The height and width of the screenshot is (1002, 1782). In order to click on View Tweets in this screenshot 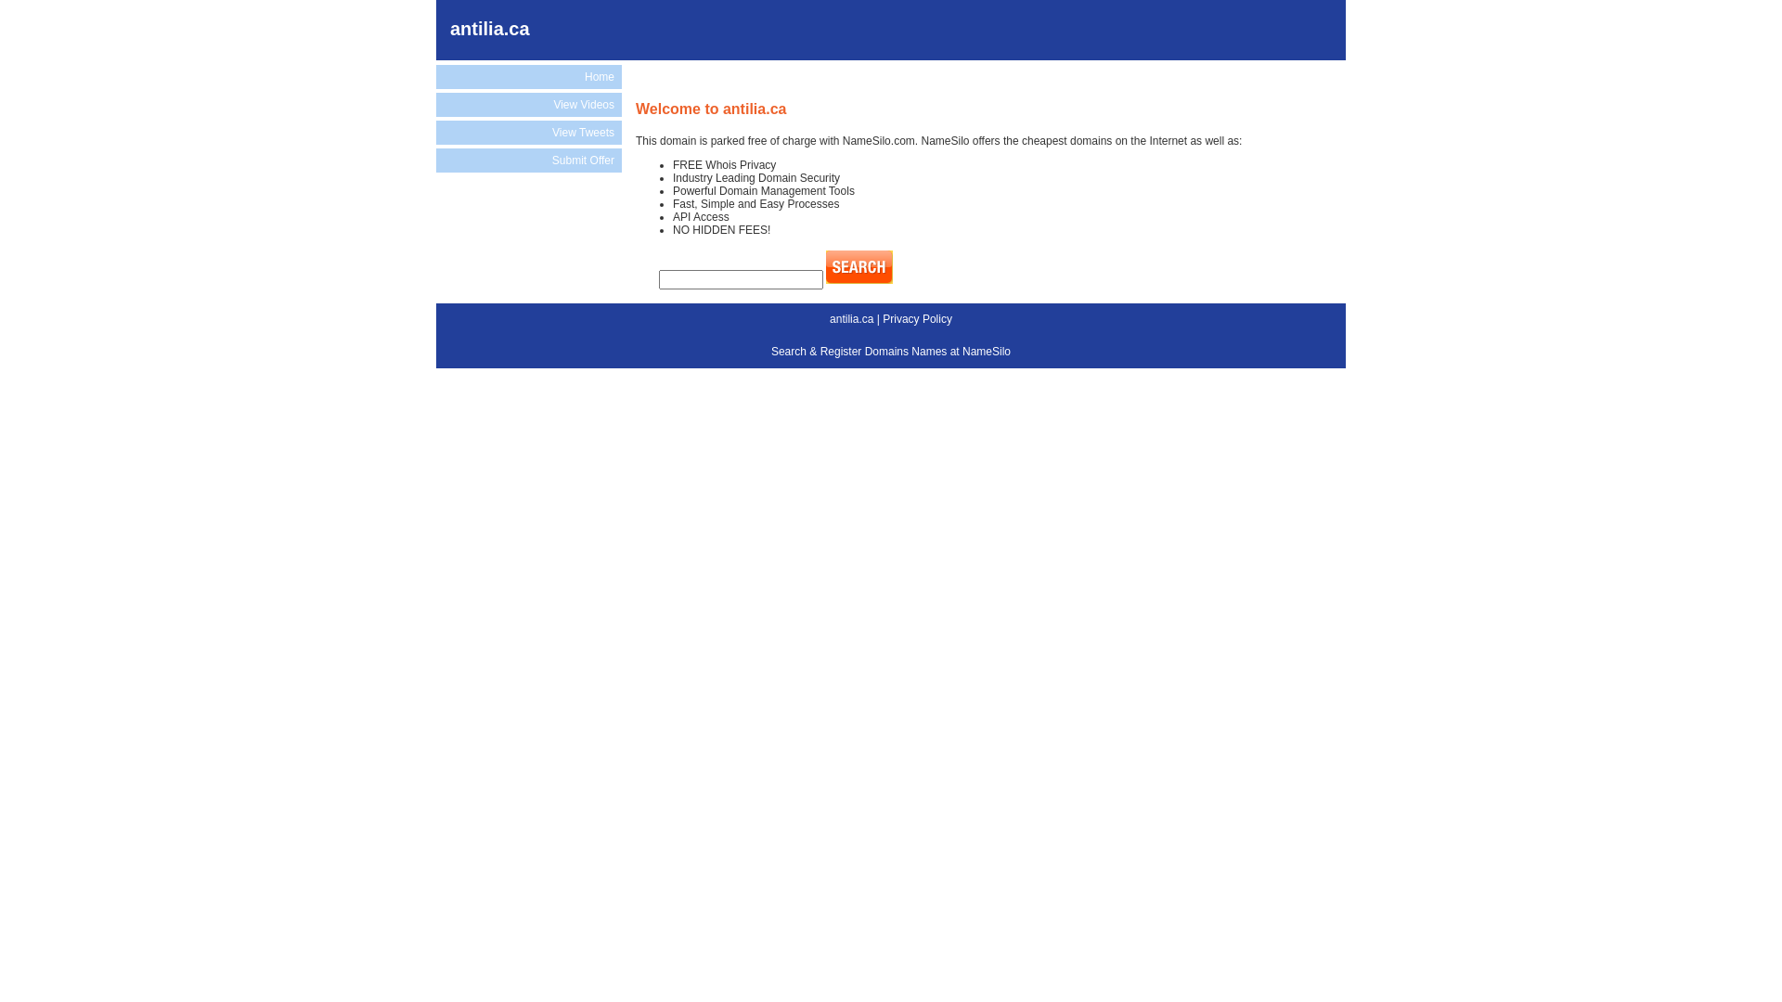, I will do `click(529, 132)`.